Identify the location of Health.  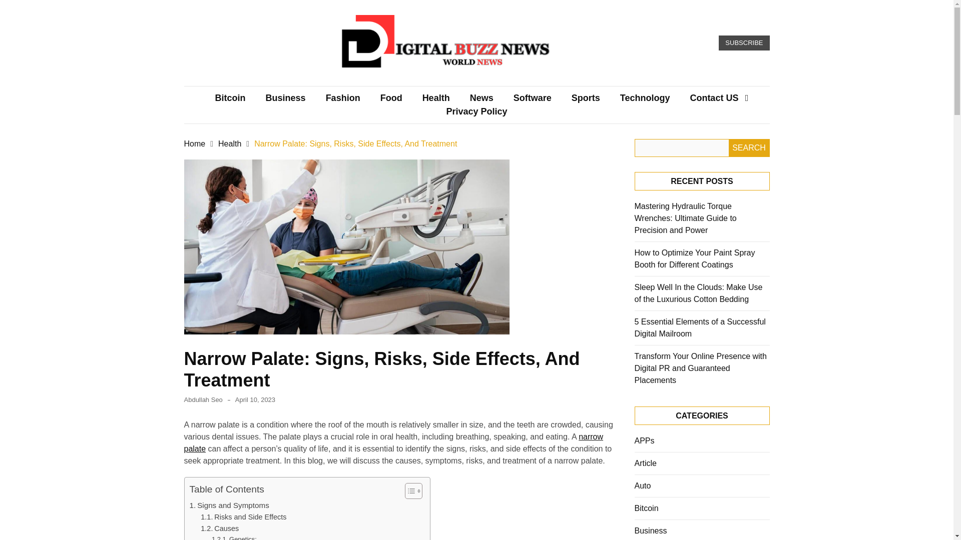
(229, 143).